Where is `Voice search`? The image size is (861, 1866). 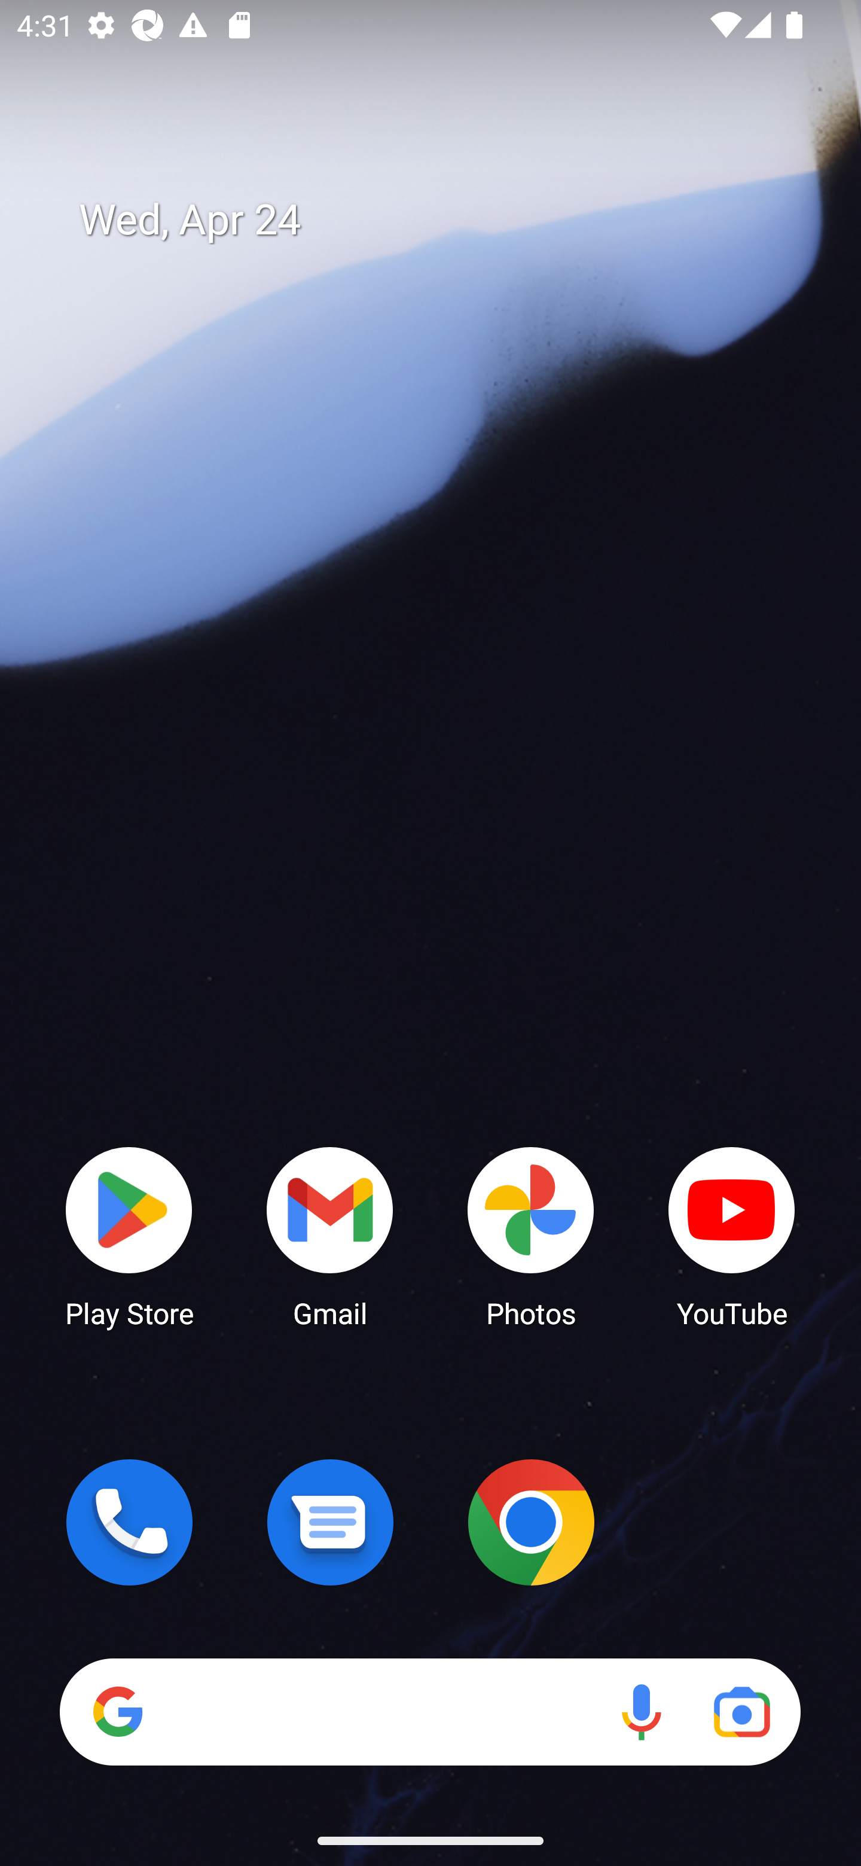 Voice search is located at coordinates (641, 1712).